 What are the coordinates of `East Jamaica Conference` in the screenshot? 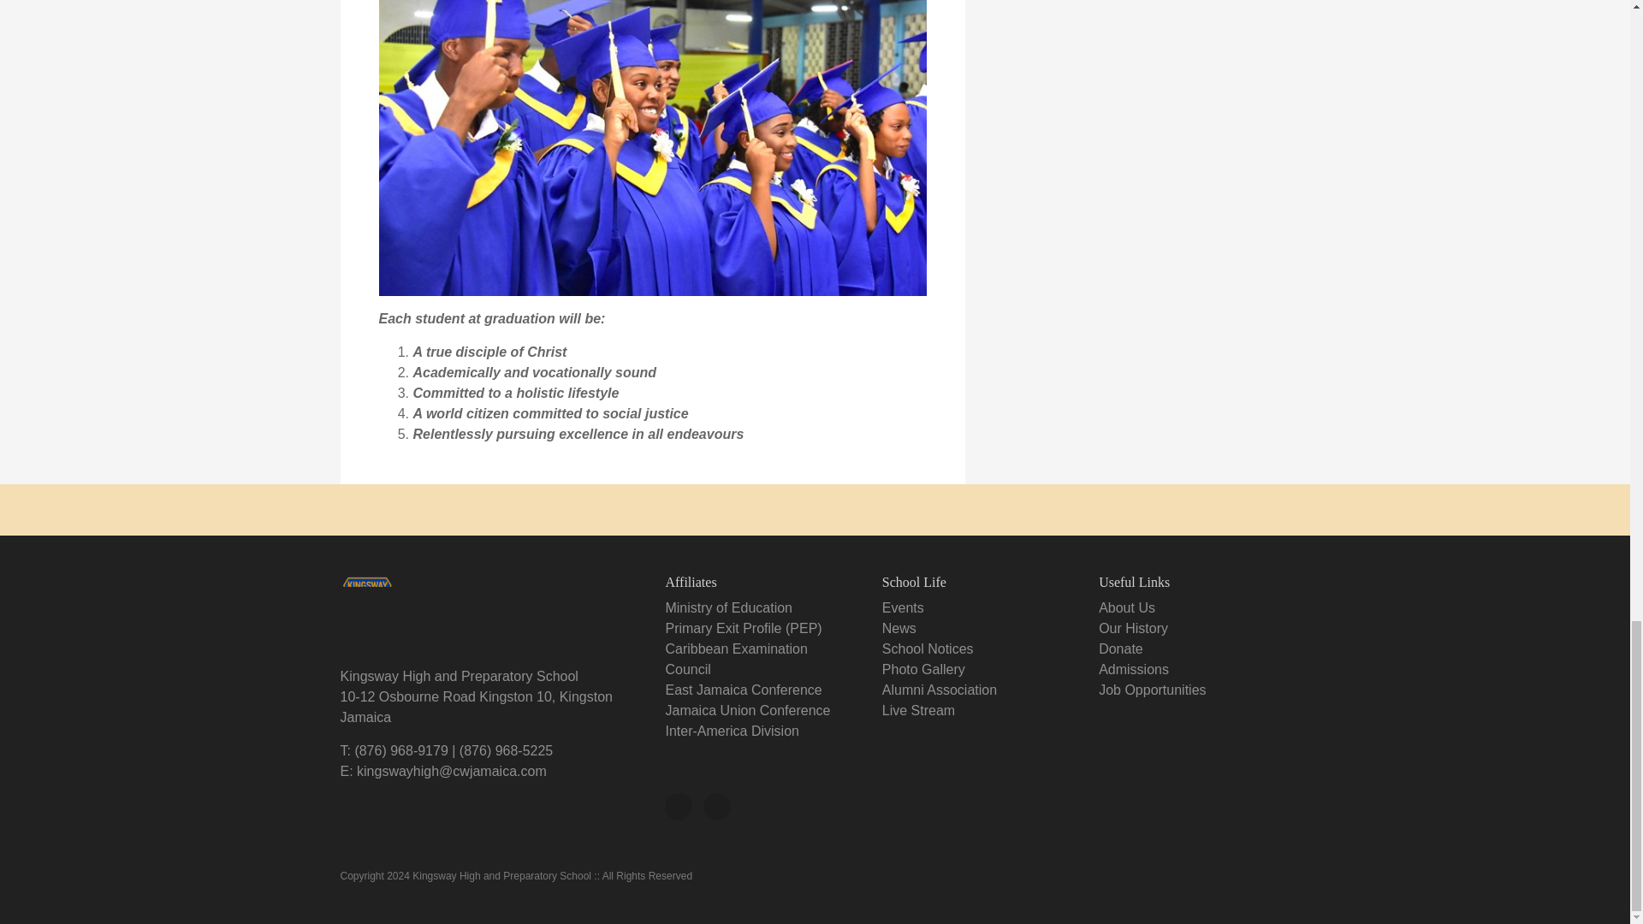 It's located at (743, 690).